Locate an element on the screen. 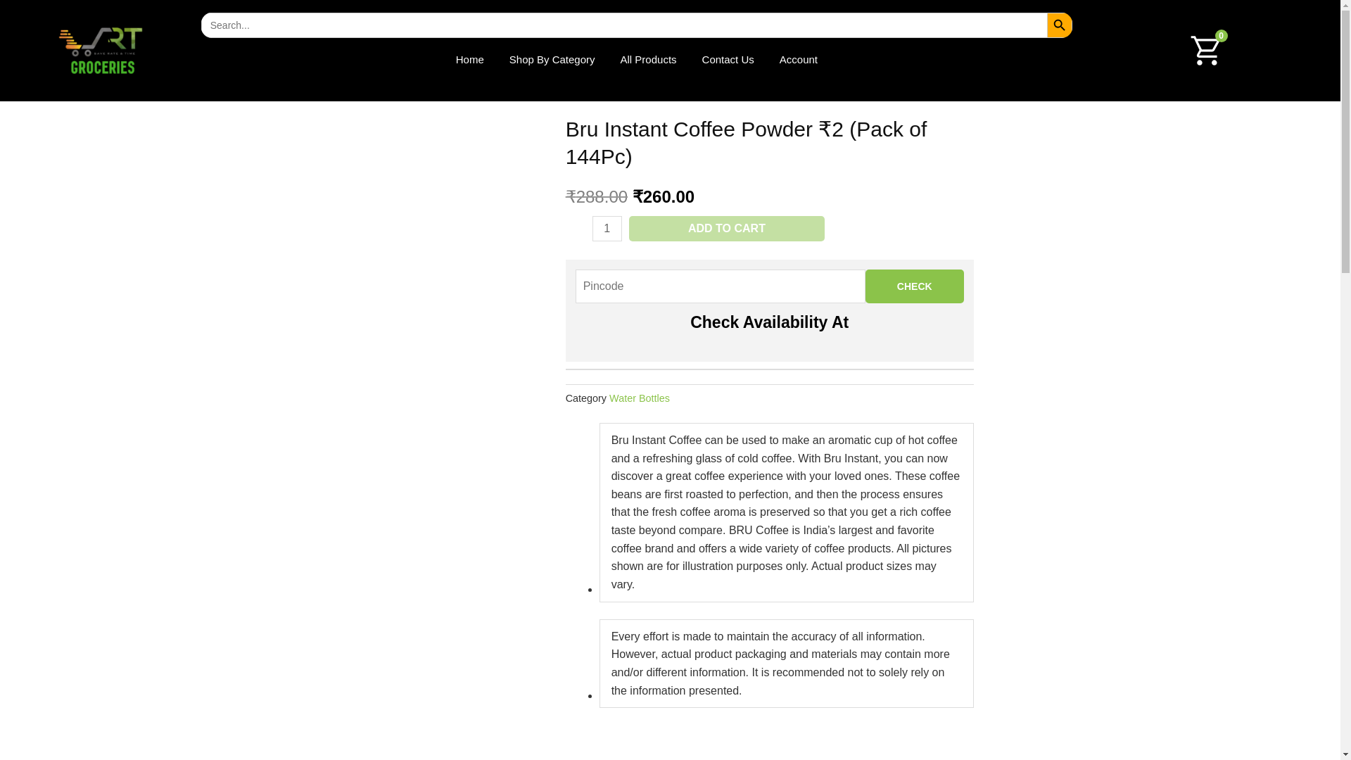 The image size is (1351, 760). Home is located at coordinates (470, 59).